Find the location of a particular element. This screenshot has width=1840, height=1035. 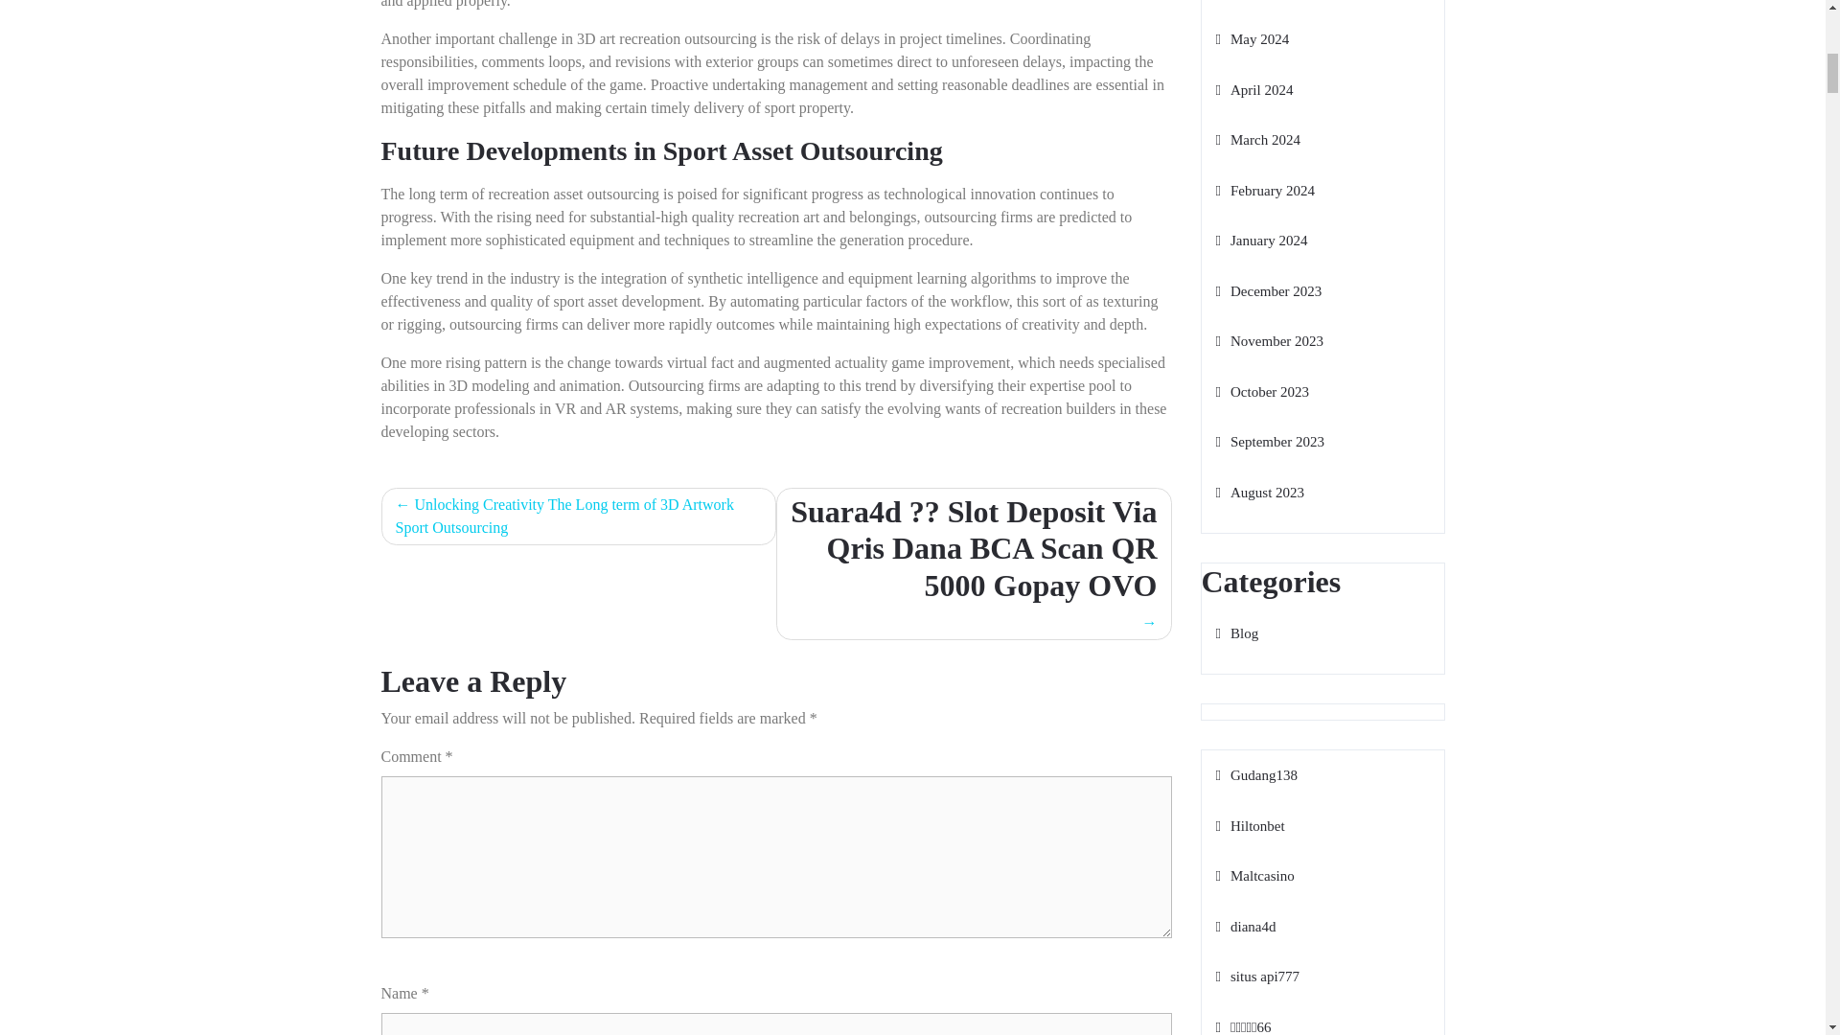

situs api777 is located at coordinates (1256, 976).